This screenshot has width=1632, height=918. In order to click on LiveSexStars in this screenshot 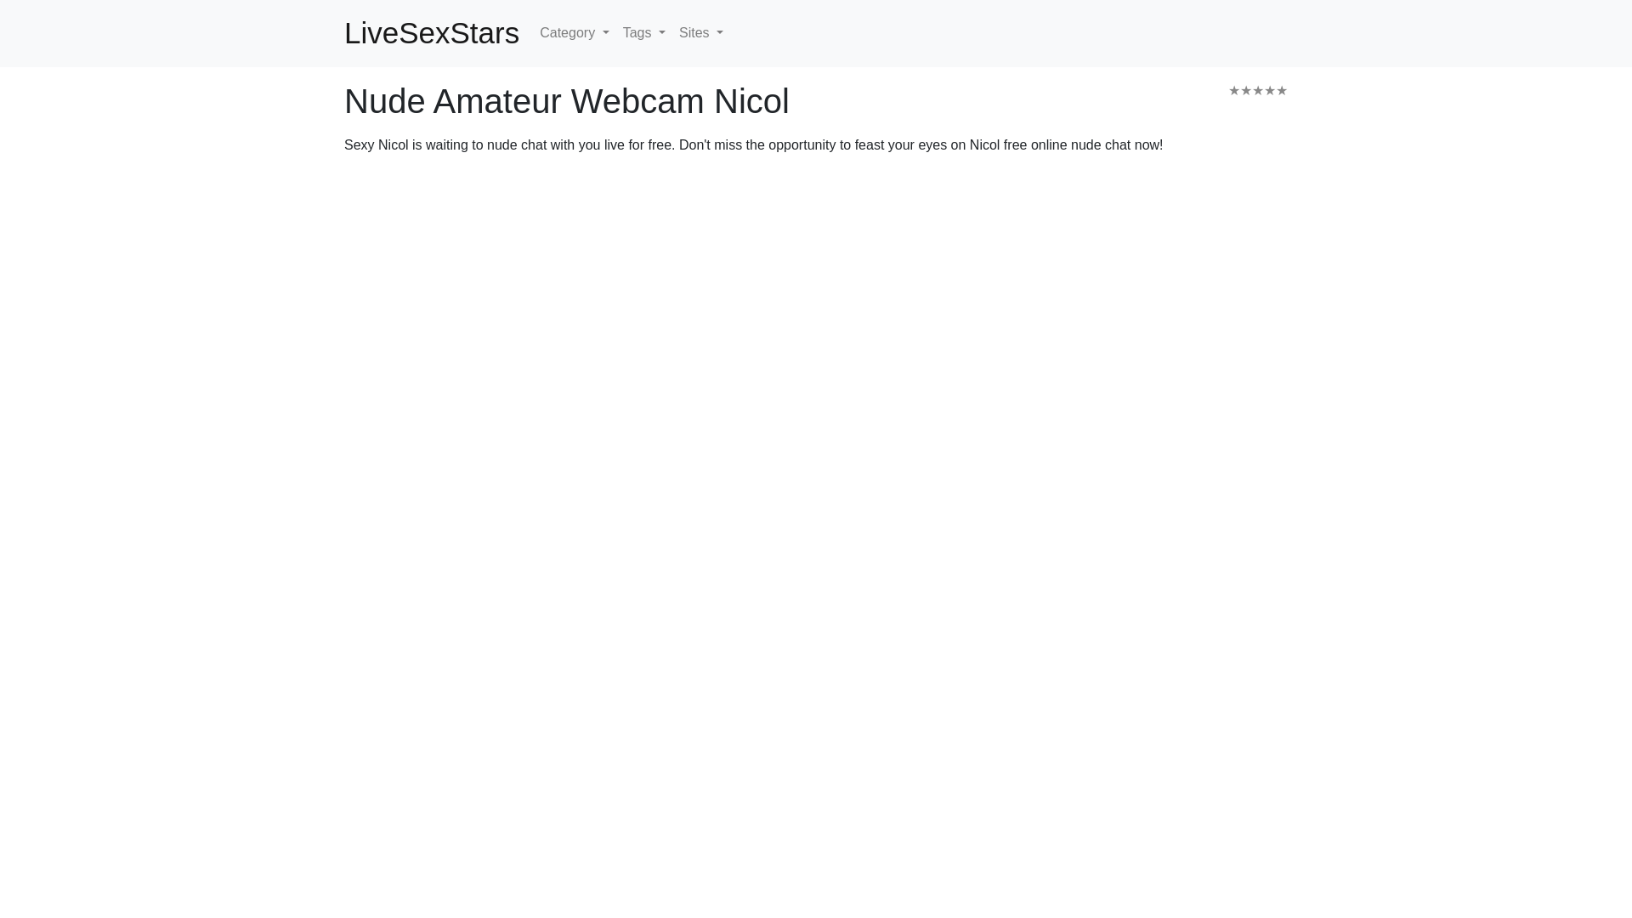, I will do `click(432, 33)`.